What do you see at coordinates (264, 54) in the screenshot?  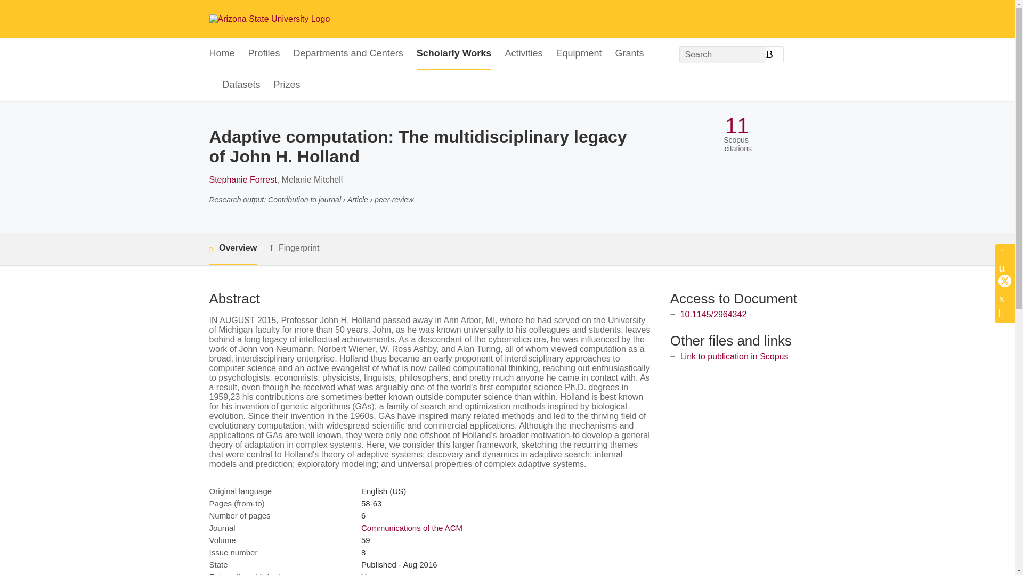 I see `Profiles` at bounding box center [264, 54].